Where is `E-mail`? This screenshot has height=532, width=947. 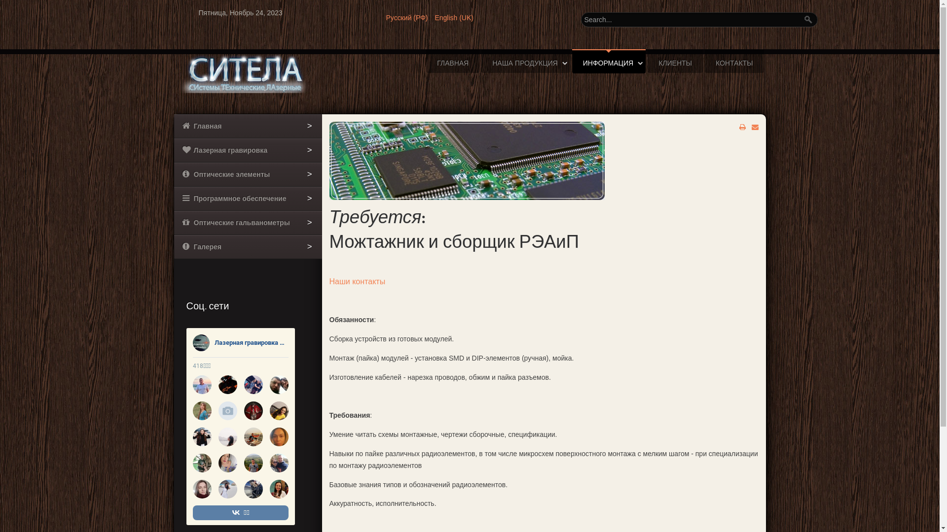
E-mail is located at coordinates (755, 127).